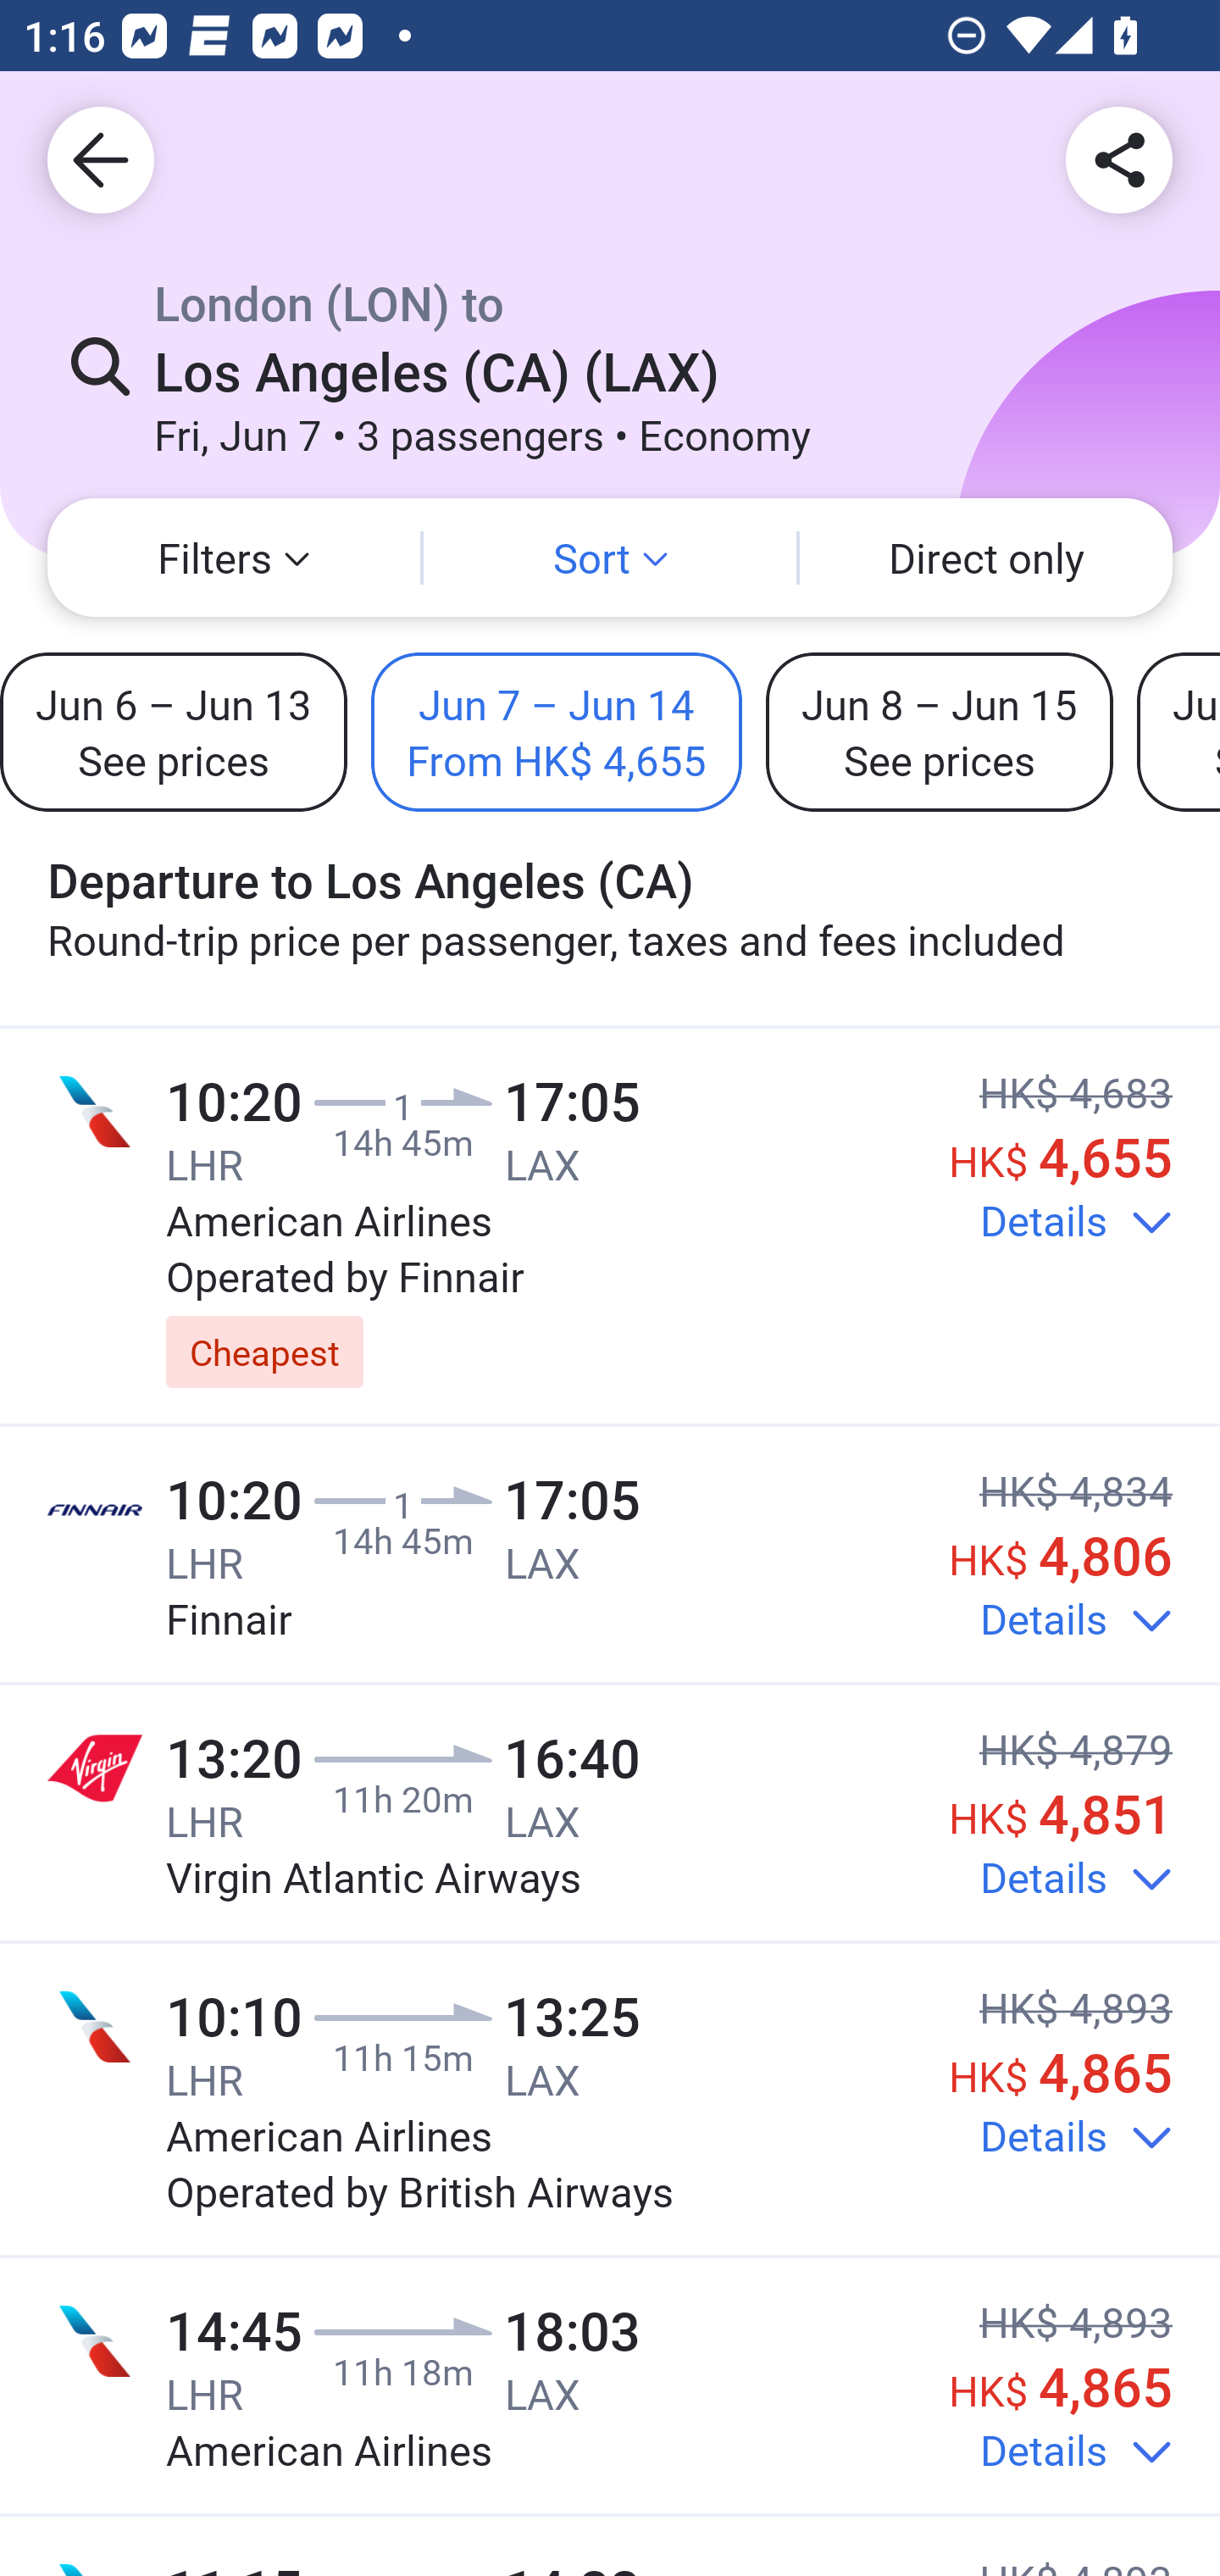 This screenshot has width=1220, height=2576. I want to click on Jun 6 – Jun 13 See prices, so click(174, 731).